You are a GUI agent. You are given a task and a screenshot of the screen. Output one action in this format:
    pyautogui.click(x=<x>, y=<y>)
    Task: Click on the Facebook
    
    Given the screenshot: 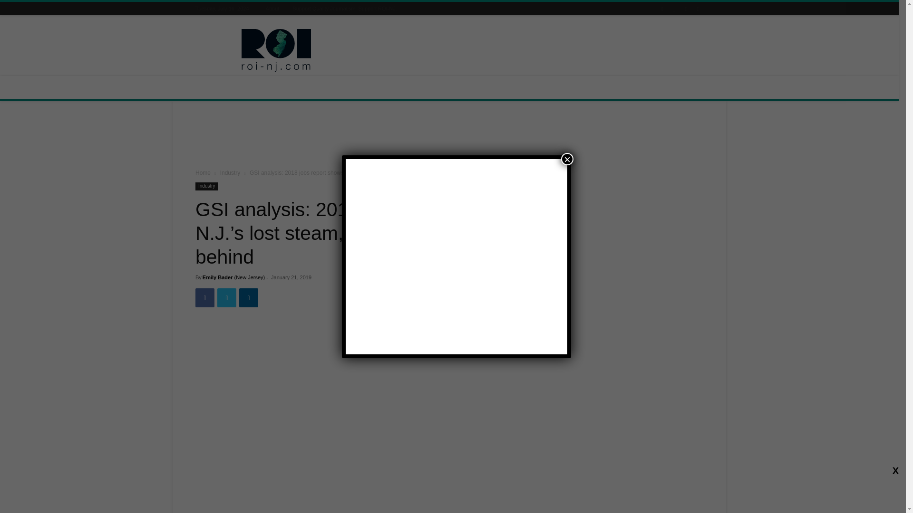 What is the action you would take?
    pyautogui.click(x=662, y=9)
    